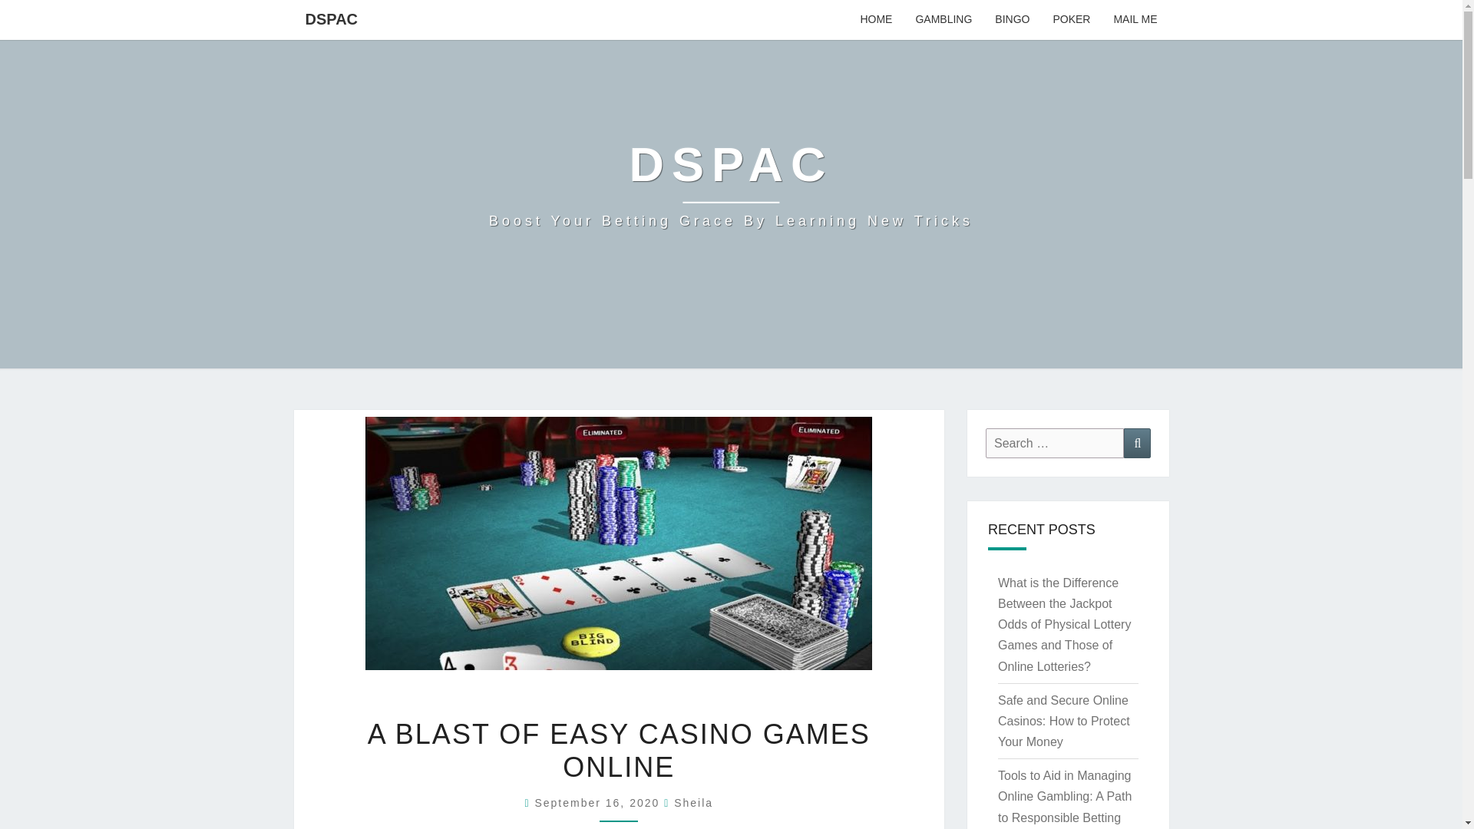 The height and width of the screenshot is (829, 1474). What do you see at coordinates (1135, 20) in the screenshot?
I see `MAIL ME` at bounding box center [1135, 20].